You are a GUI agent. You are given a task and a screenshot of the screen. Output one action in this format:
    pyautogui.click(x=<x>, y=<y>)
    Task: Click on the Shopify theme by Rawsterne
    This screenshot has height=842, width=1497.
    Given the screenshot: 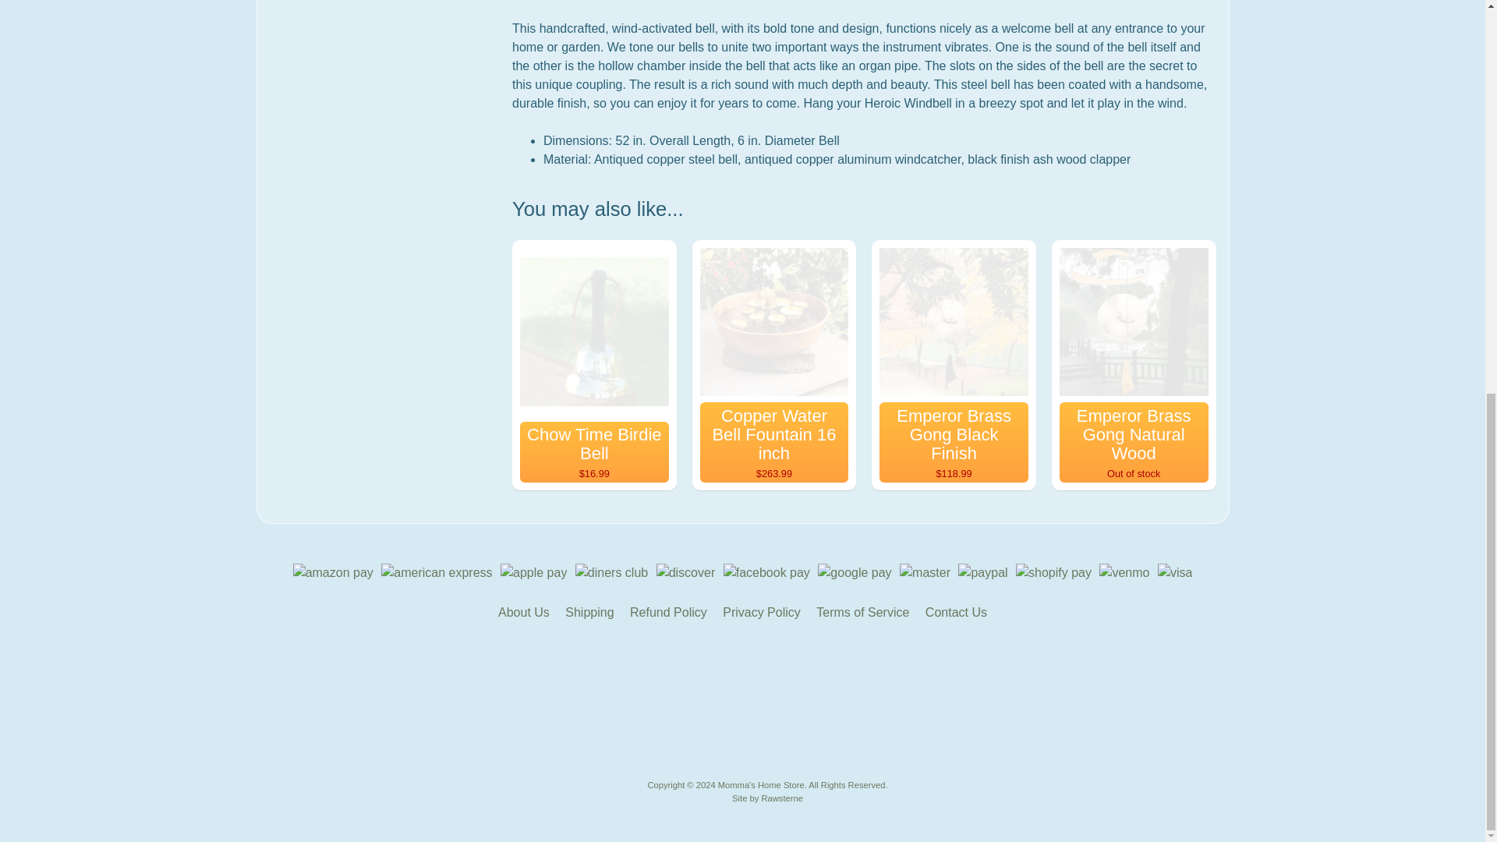 What is the action you would take?
    pyautogui.click(x=767, y=798)
    